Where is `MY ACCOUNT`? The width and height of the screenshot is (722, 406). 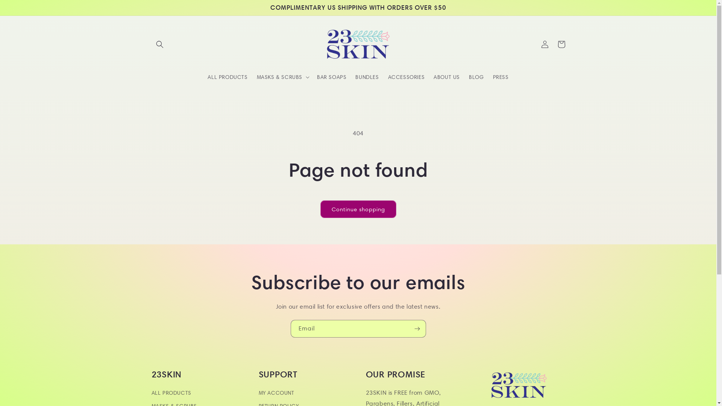
MY ACCOUNT is located at coordinates (277, 394).